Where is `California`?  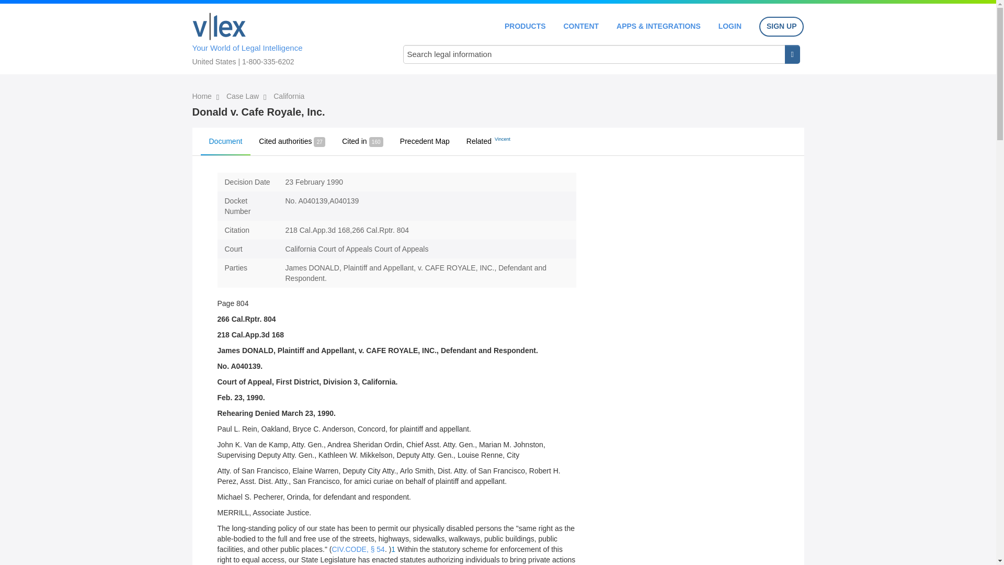 California is located at coordinates (289, 96).